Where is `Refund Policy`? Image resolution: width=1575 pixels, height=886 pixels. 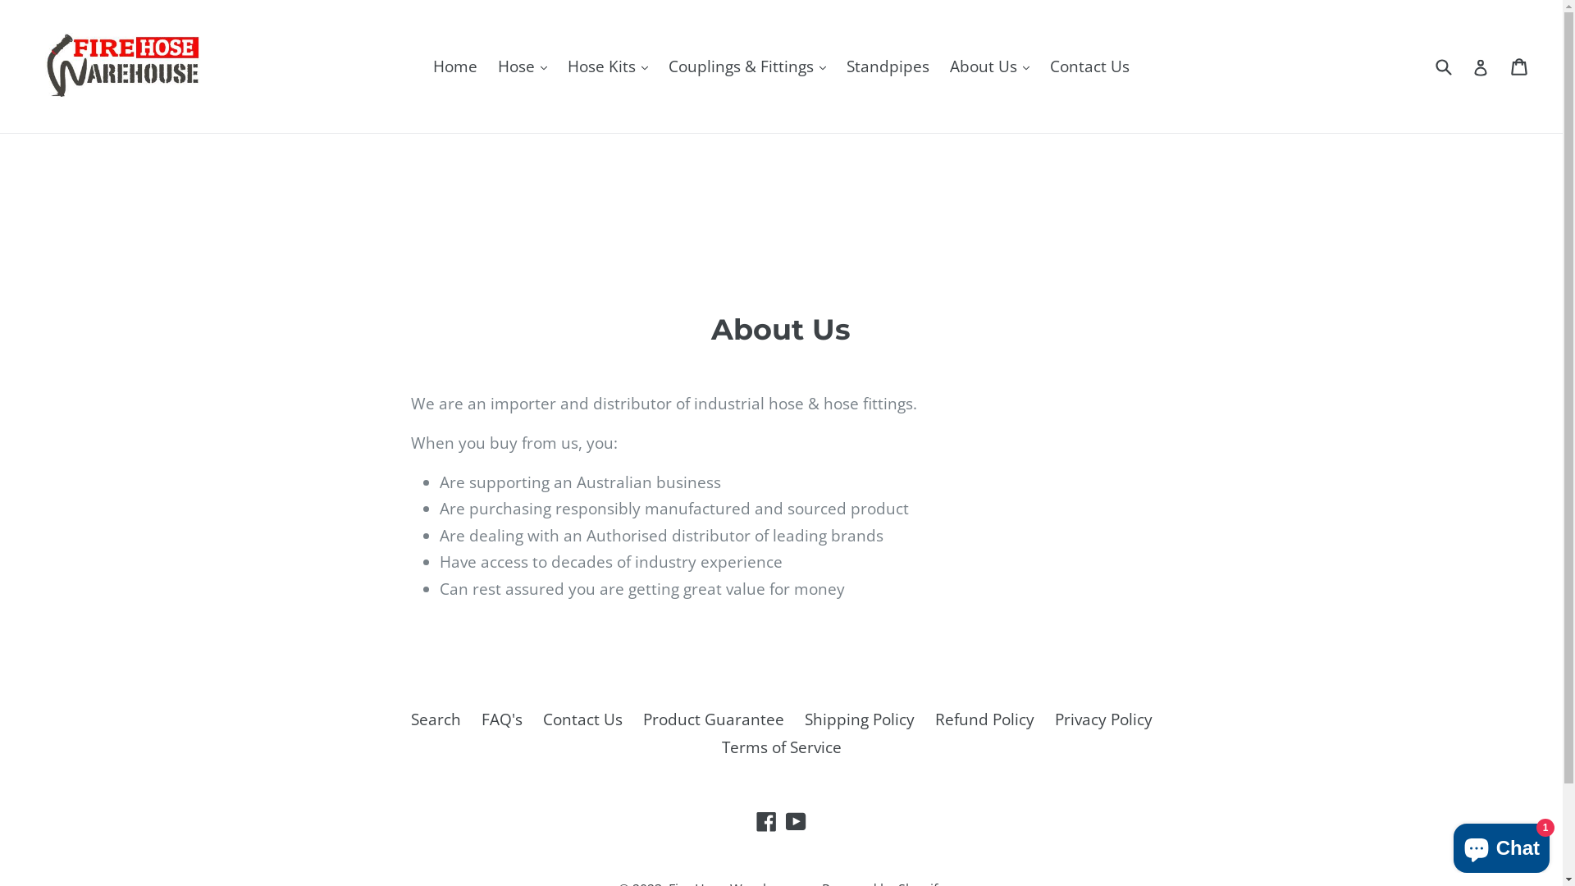
Refund Policy is located at coordinates (984, 719).